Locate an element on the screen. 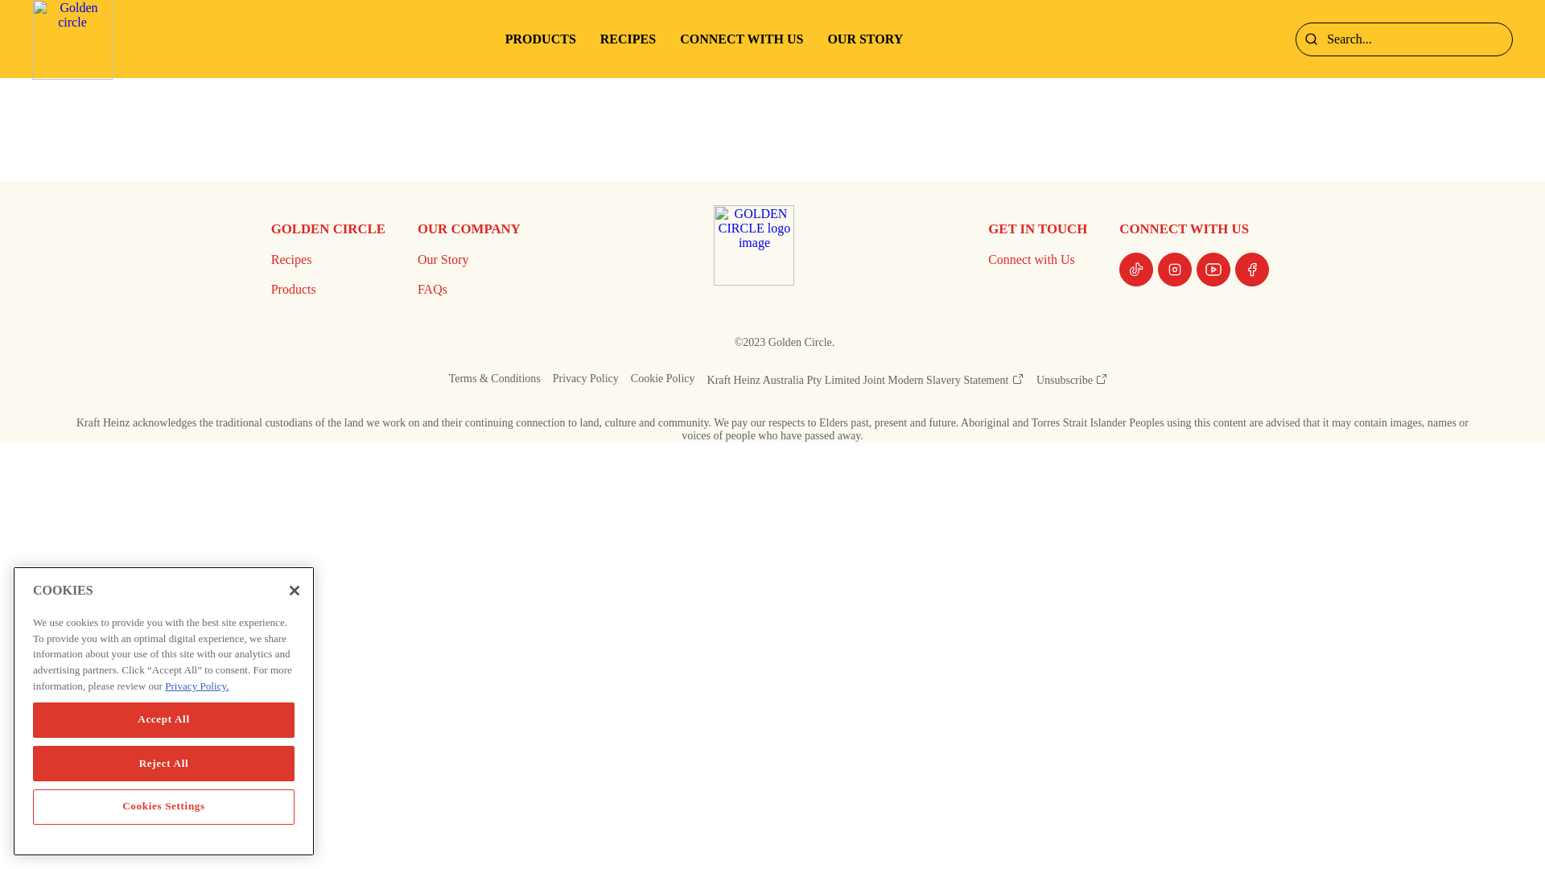 This screenshot has width=1545, height=869. Terms & Conditions is located at coordinates (495, 381).